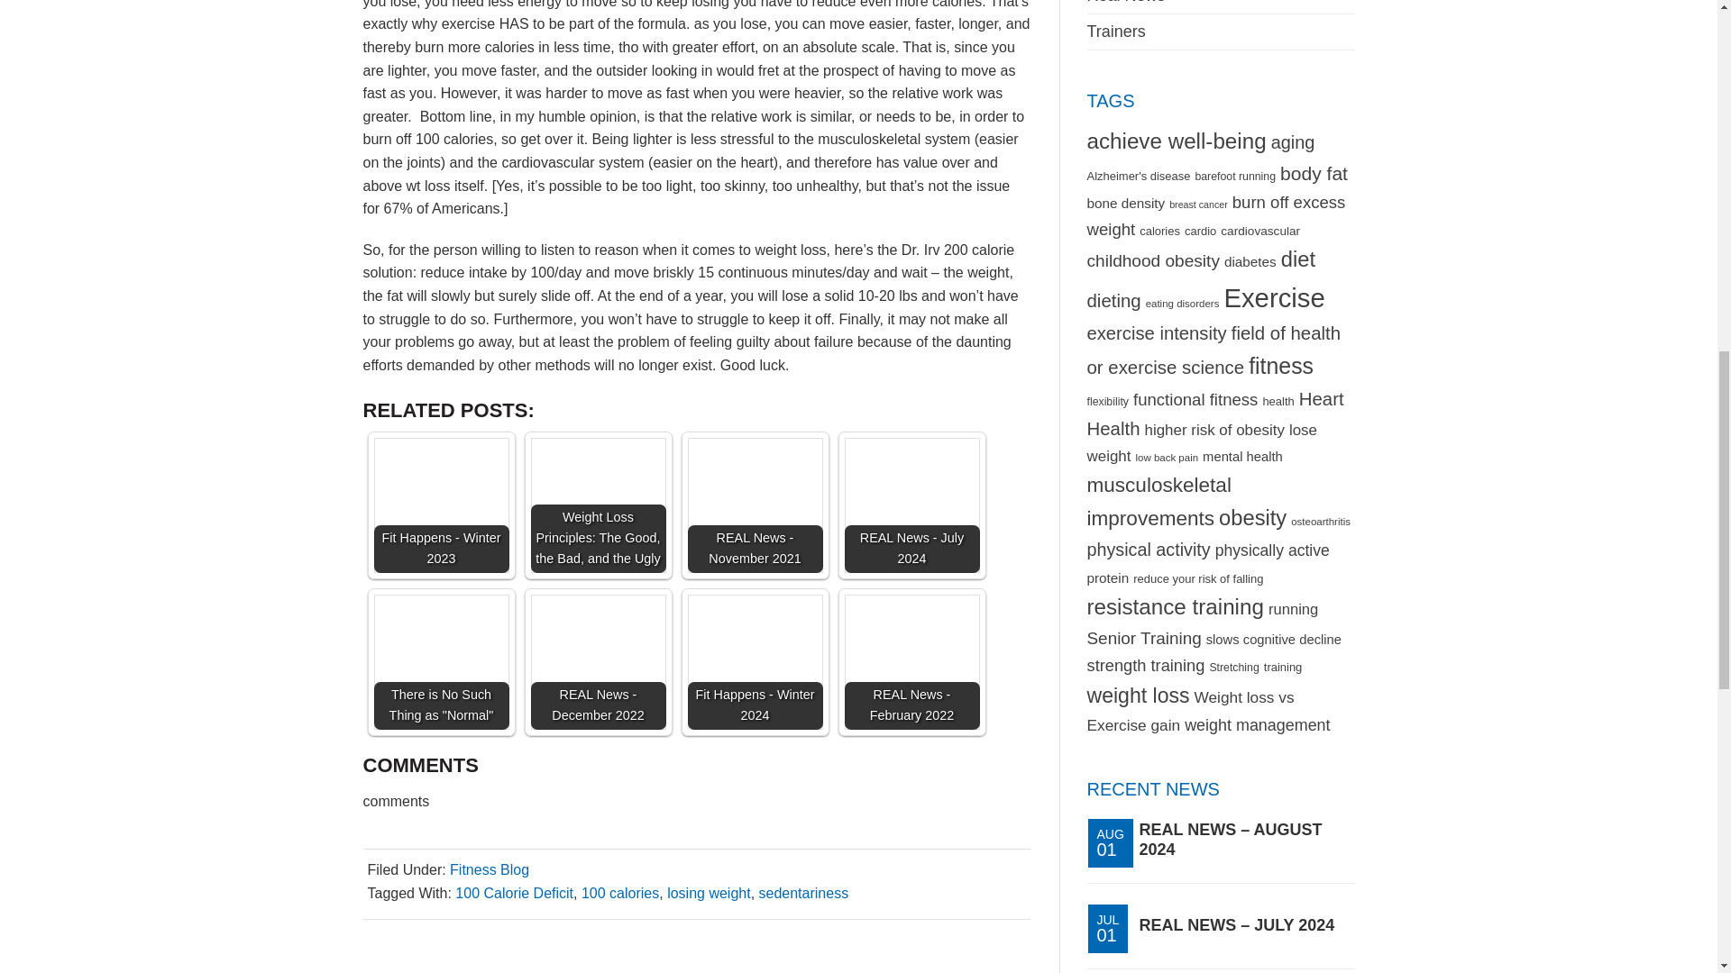 This screenshot has width=1731, height=973. What do you see at coordinates (911, 505) in the screenshot?
I see `REAL News - July 2024` at bounding box center [911, 505].